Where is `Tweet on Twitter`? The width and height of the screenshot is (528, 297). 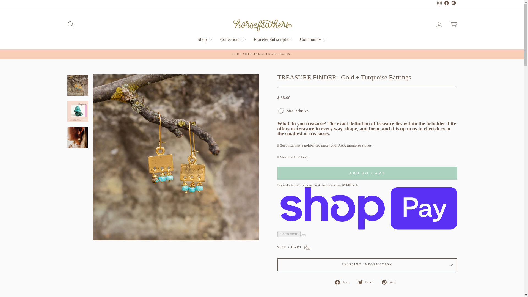
Tweet on Twitter is located at coordinates (367, 282).